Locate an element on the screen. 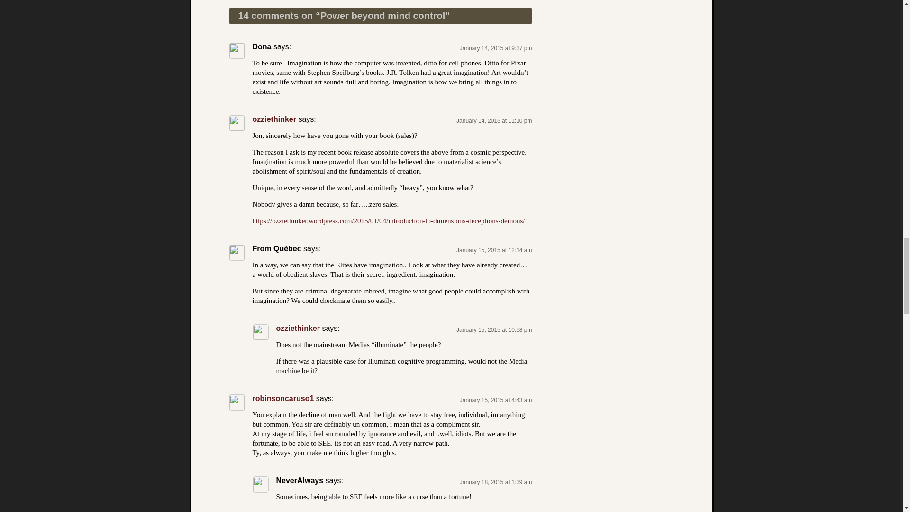  January 15, 2015 at 4:43 am is located at coordinates (496, 400).